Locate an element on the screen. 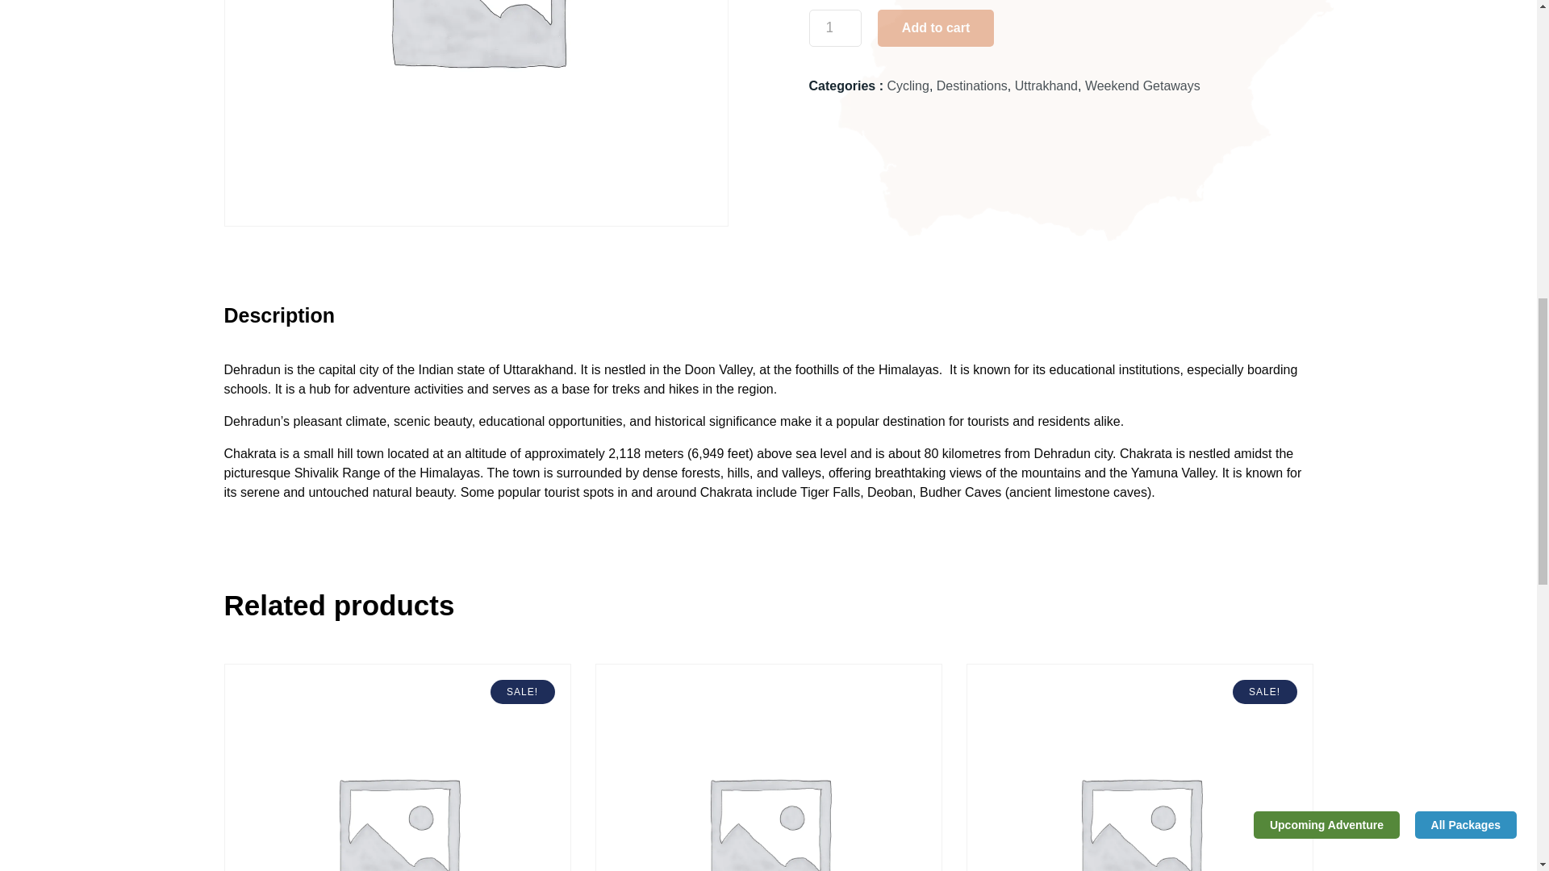 This screenshot has width=1549, height=871. Weekend Getaways is located at coordinates (1142, 85).